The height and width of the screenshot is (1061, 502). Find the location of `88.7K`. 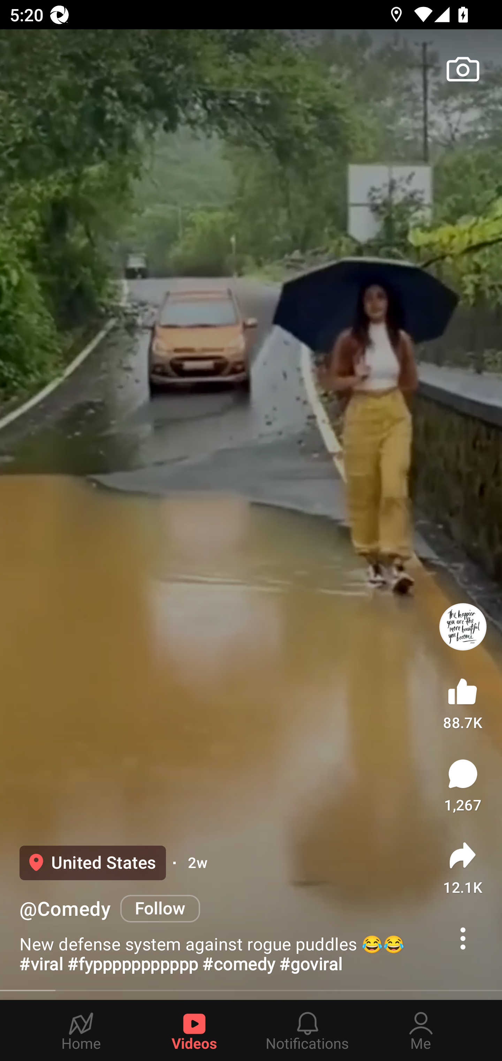

88.7K is located at coordinates (463, 701).